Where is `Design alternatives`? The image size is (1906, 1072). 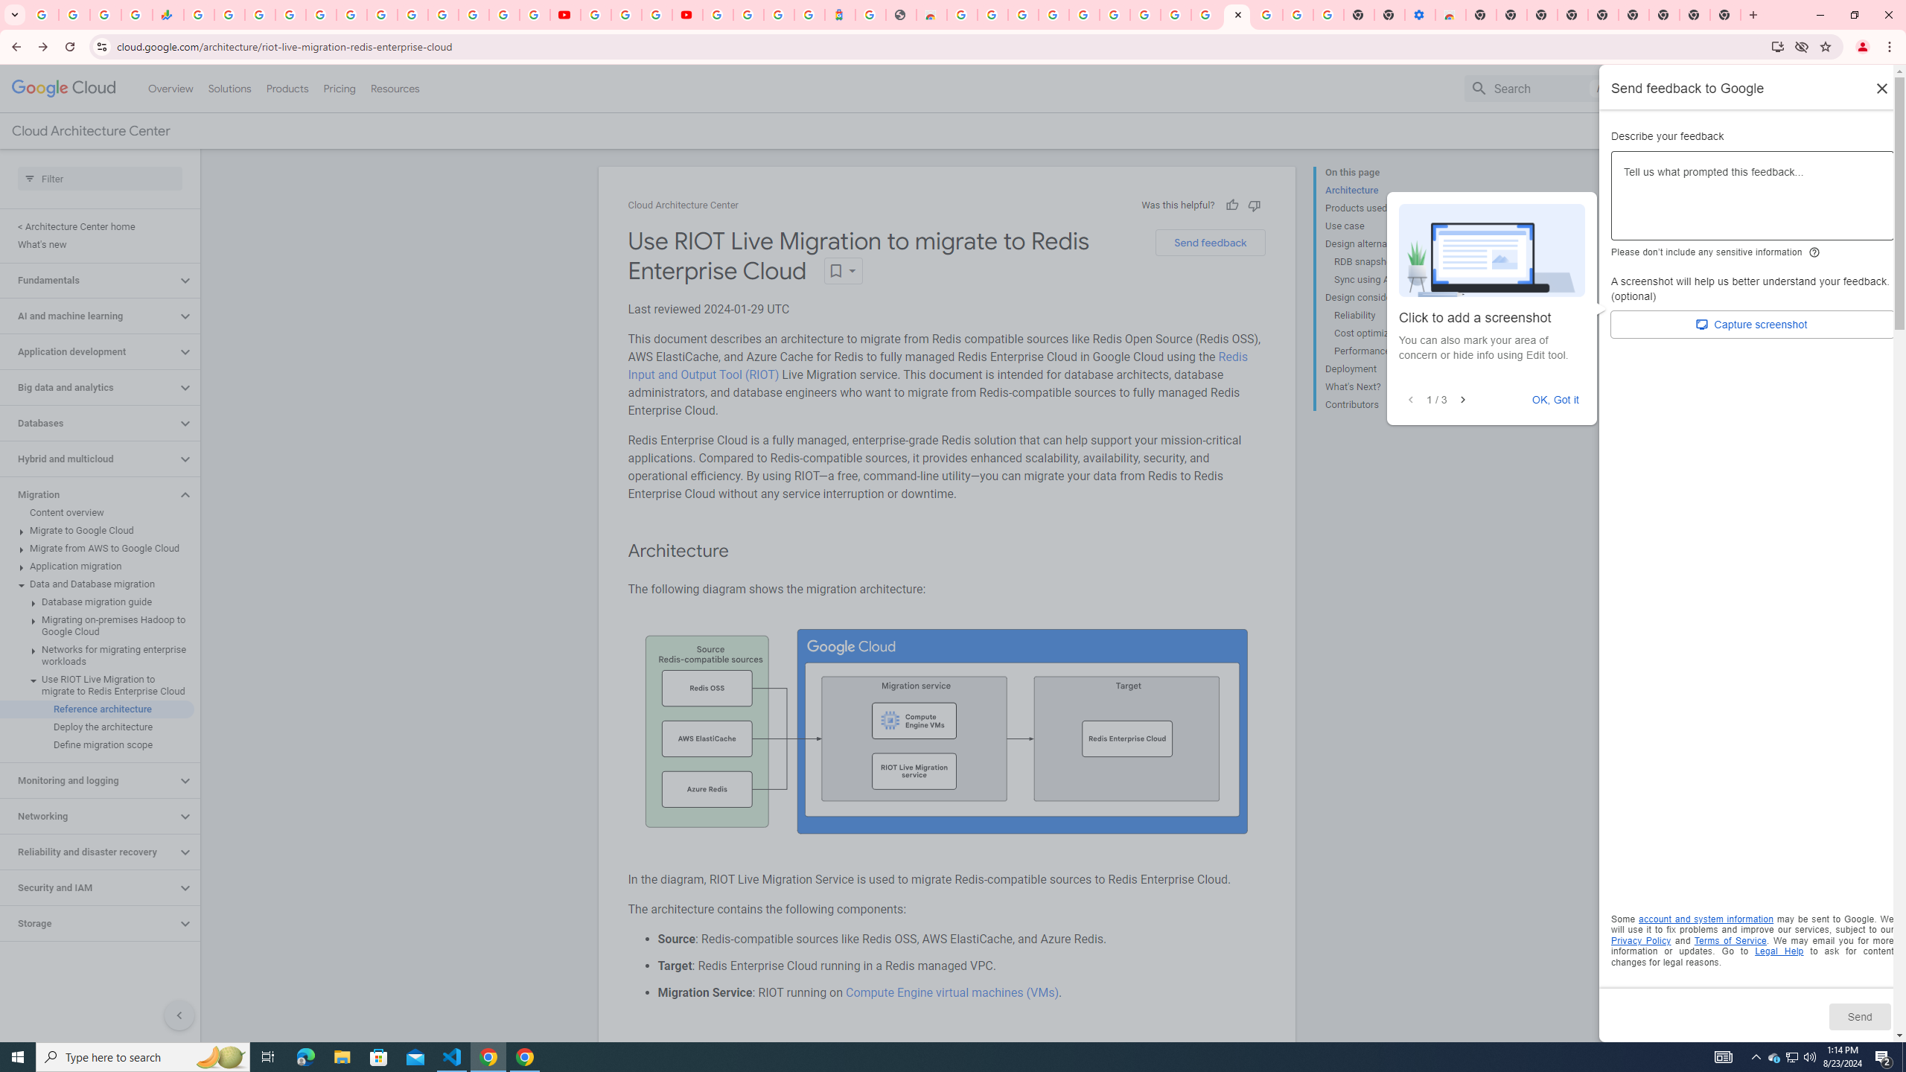 Design alternatives is located at coordinates (1386, 243).